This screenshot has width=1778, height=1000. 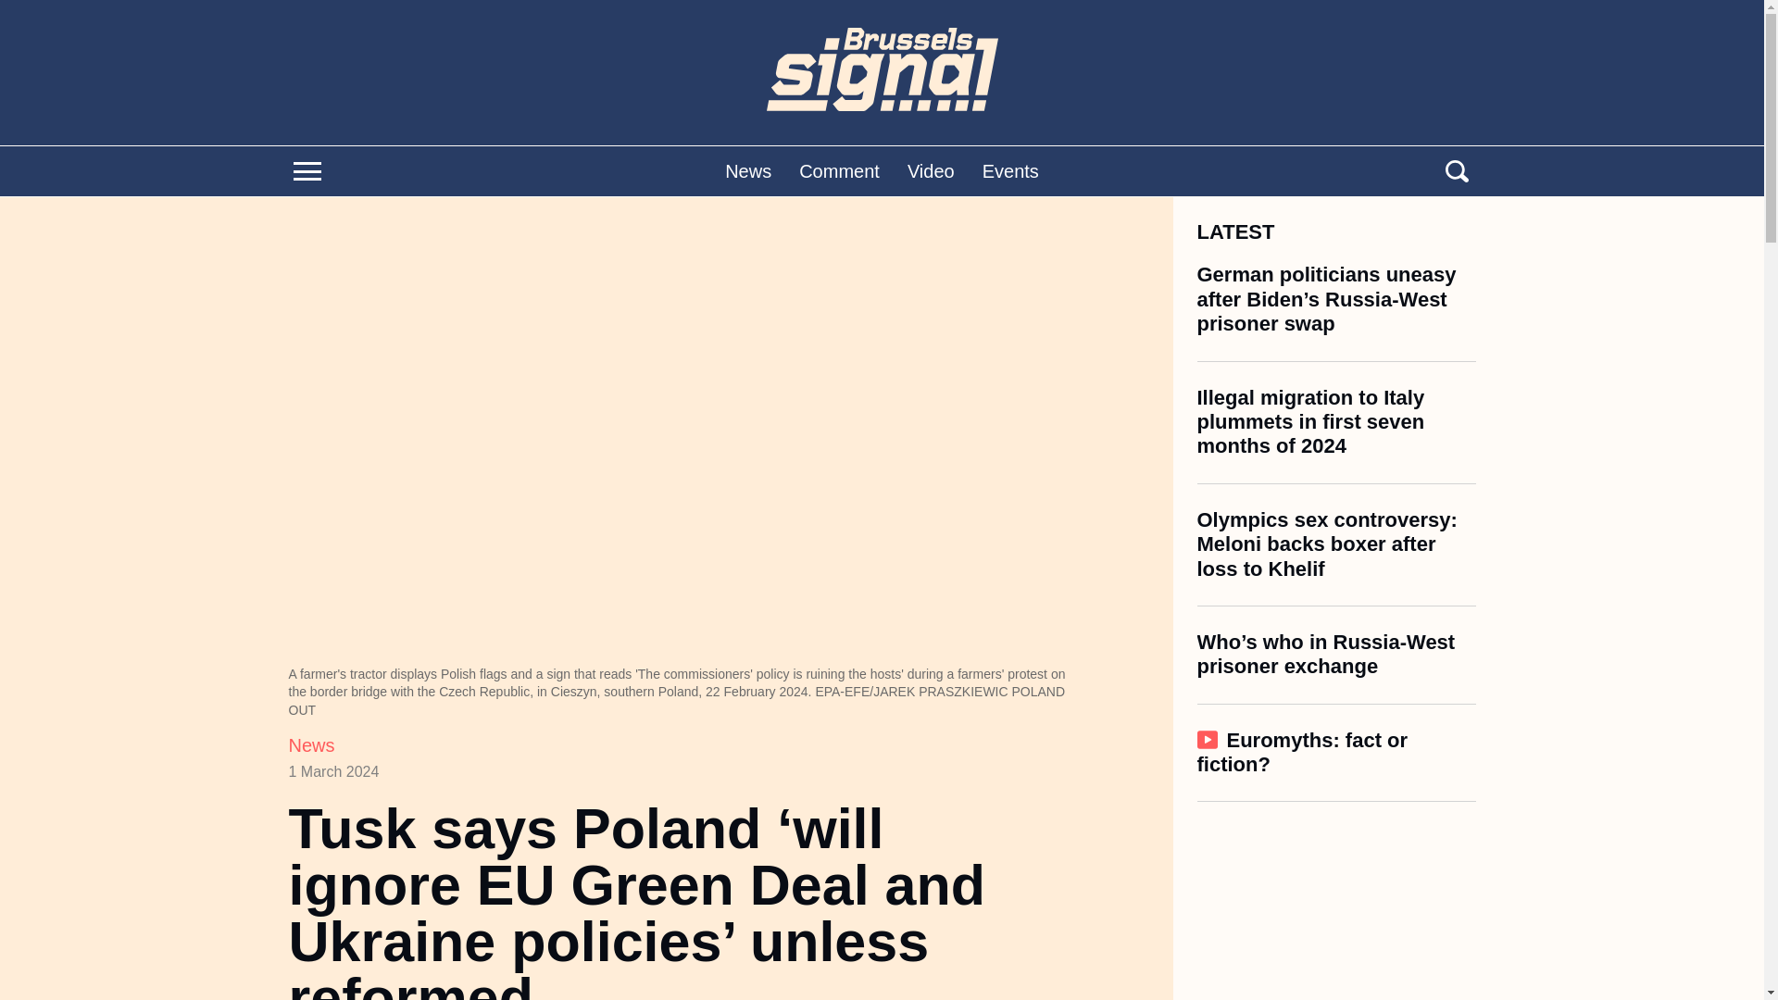 What do you see at coordinates (748, 170) in the screenshot?
I see `News` at bounding box center [748, 170].